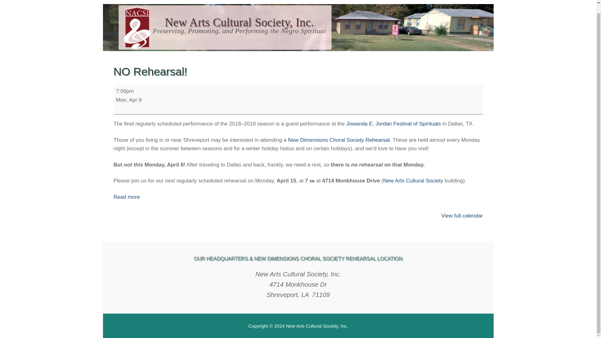 The image size is (601, 338). I want to click on Jowanda E. Jordan Festival of Spirituals, so click(393, 124).